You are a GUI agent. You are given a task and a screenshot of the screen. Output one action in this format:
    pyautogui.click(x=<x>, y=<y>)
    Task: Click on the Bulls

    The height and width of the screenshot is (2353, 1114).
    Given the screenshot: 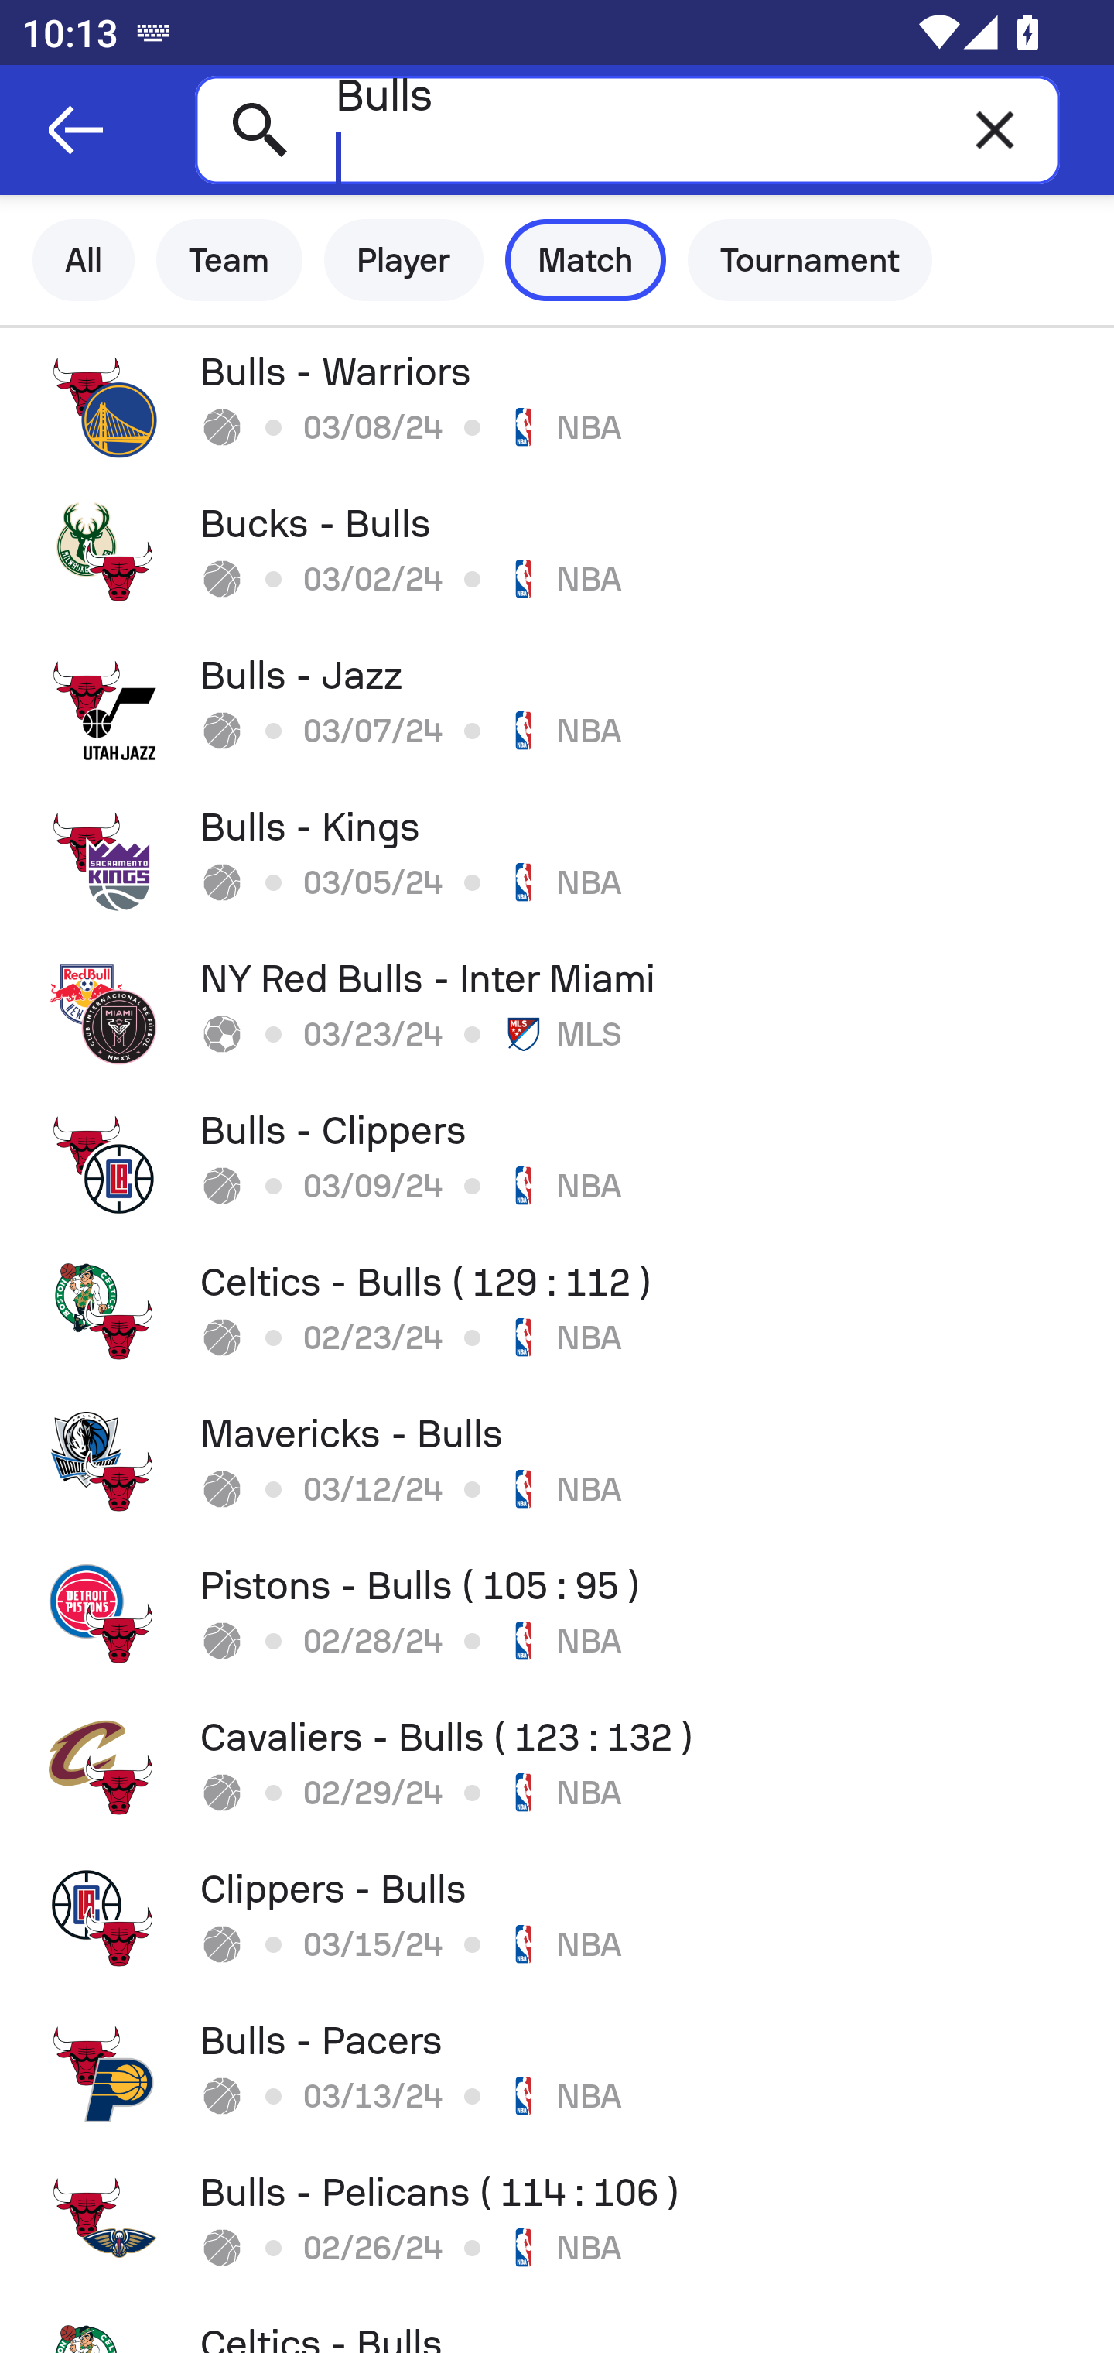 What is the action you would take?
    pyautogui.click(x=627, y=129)
    